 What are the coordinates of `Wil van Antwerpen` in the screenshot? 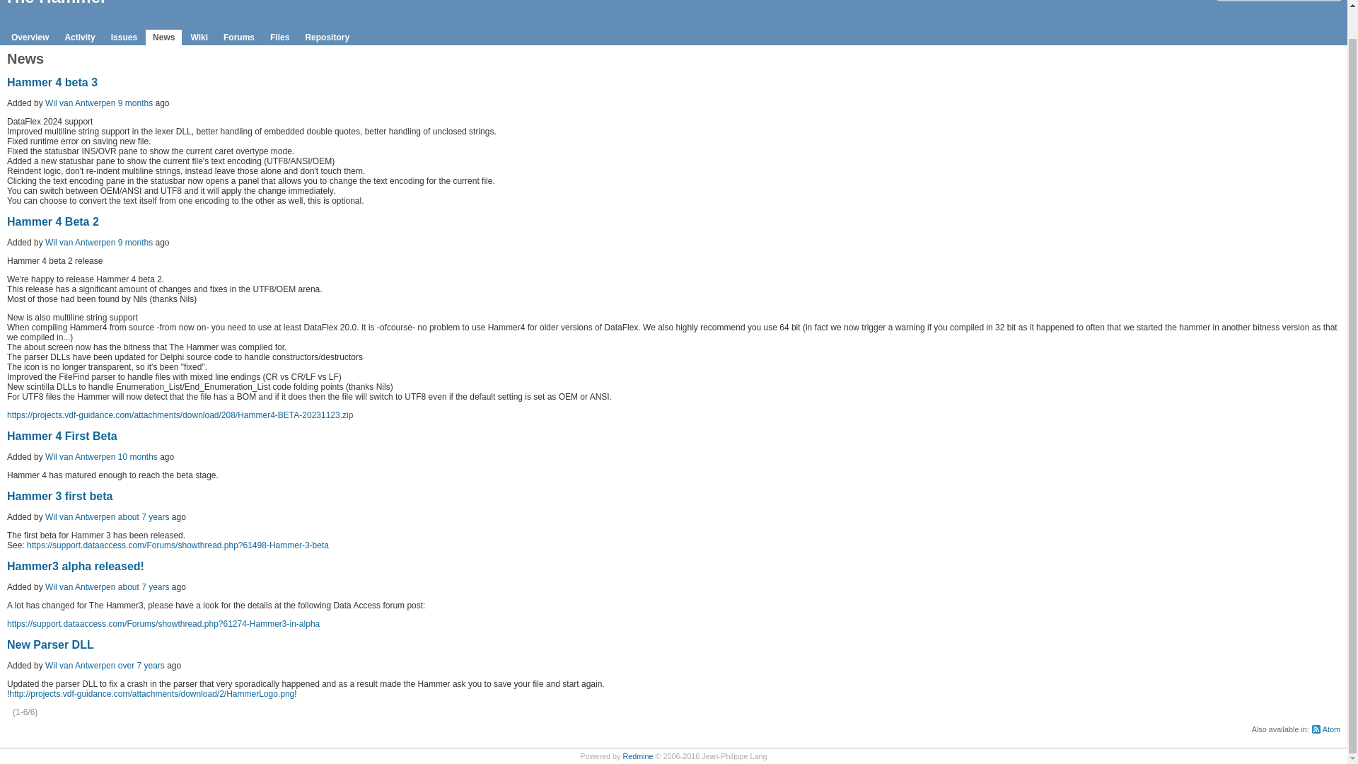 It's located at (80, 103).